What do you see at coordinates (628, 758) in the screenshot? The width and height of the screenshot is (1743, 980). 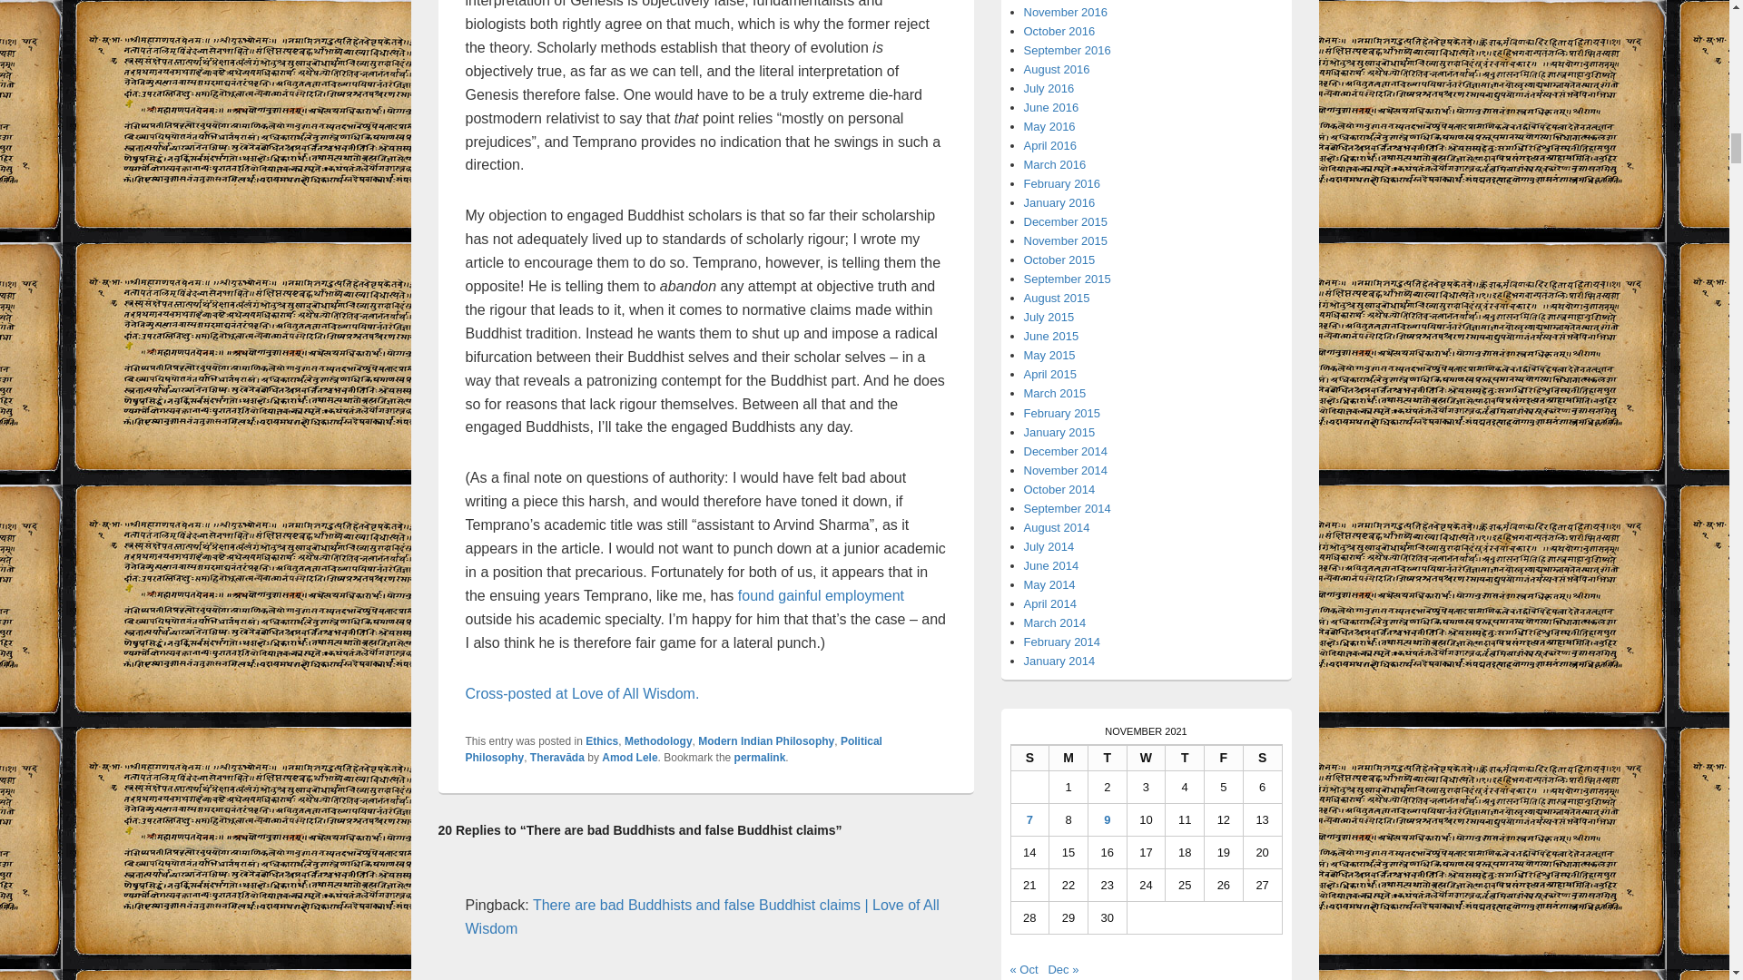 I see `Amod Lele` at bounding box center [628, 758].